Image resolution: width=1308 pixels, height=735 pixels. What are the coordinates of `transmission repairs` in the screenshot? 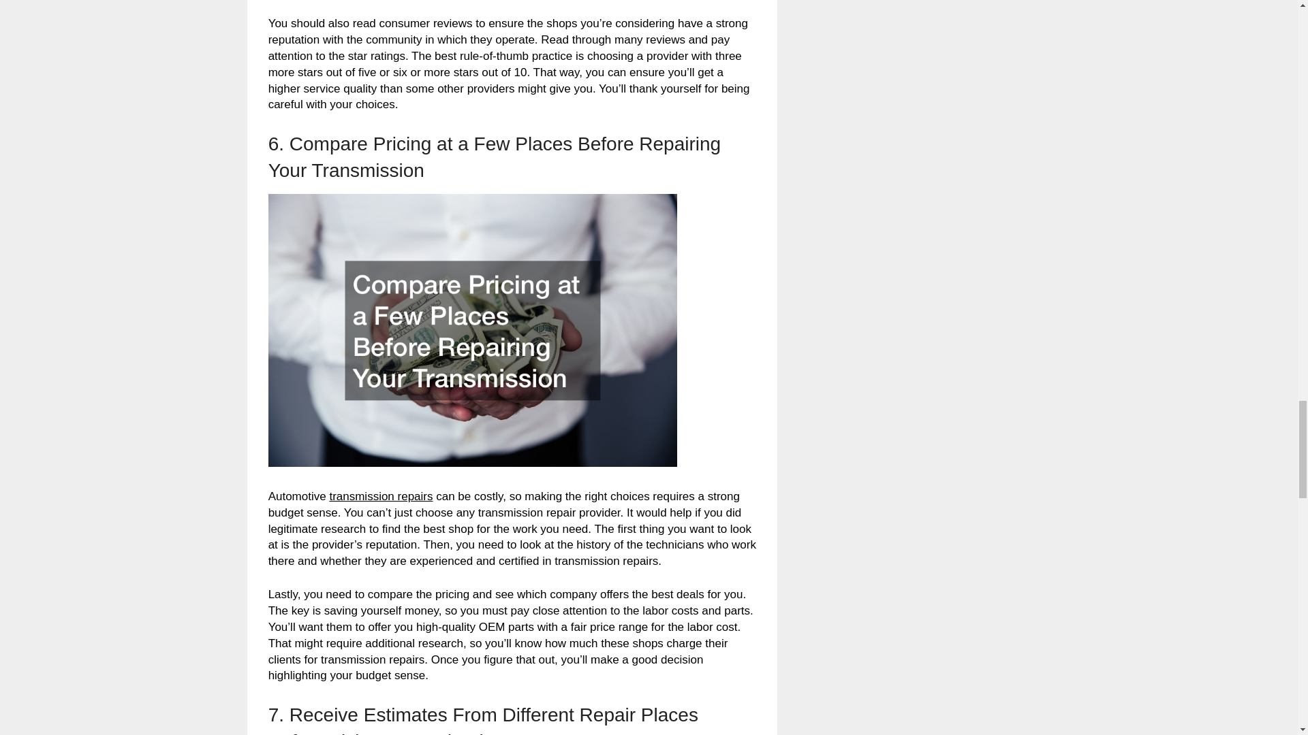 It's located at (381, 496).